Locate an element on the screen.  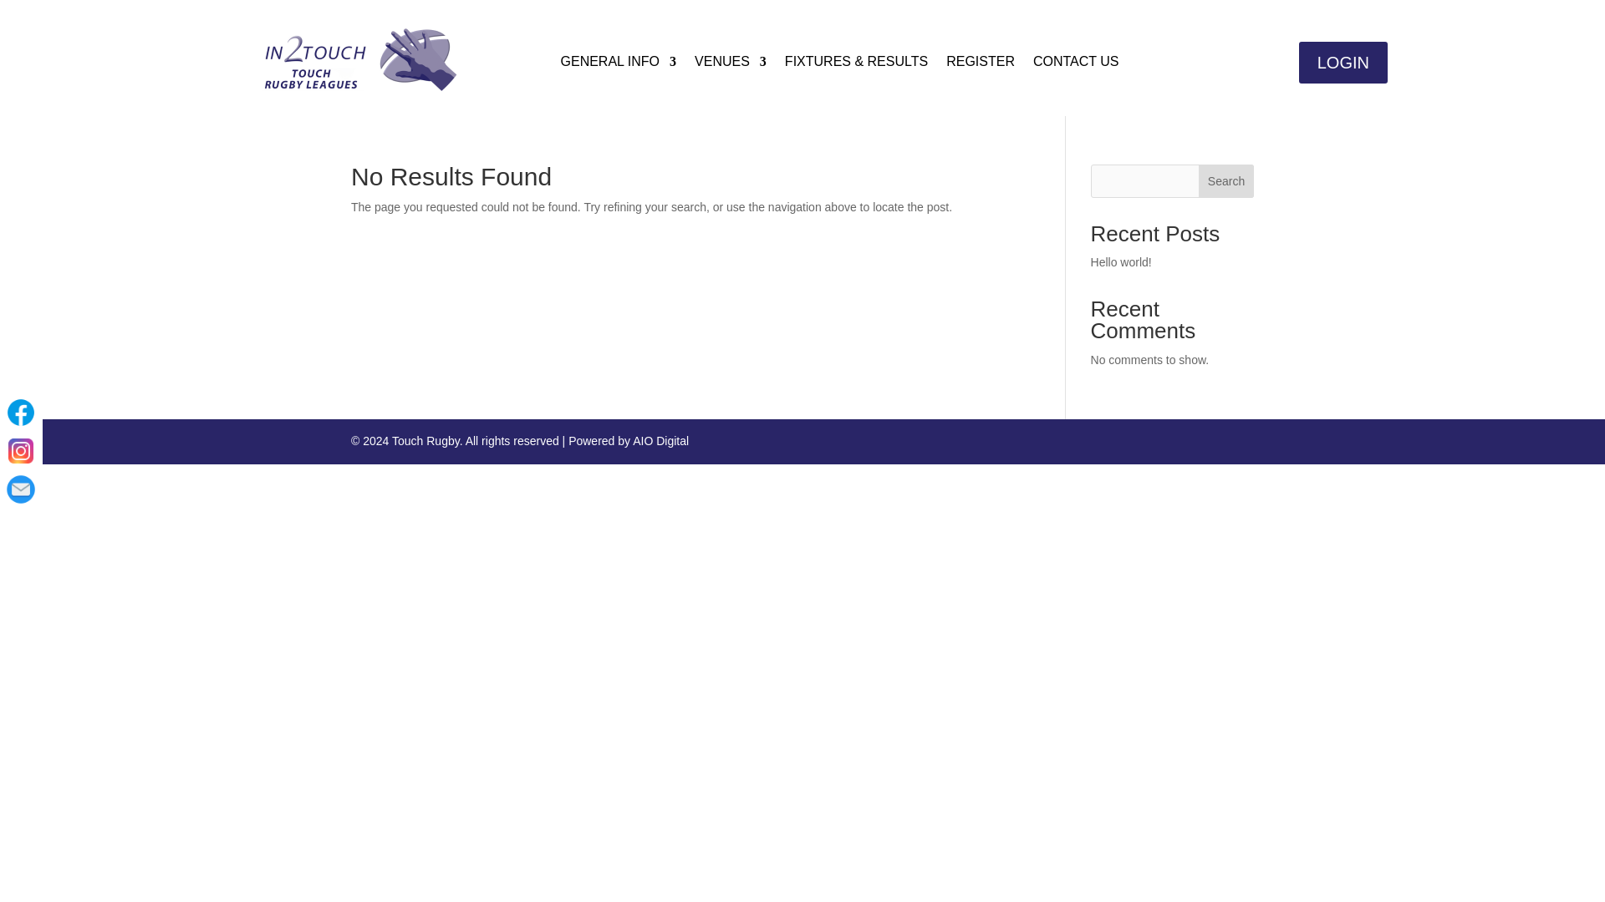
Search is located at coordinates (1225, 180).